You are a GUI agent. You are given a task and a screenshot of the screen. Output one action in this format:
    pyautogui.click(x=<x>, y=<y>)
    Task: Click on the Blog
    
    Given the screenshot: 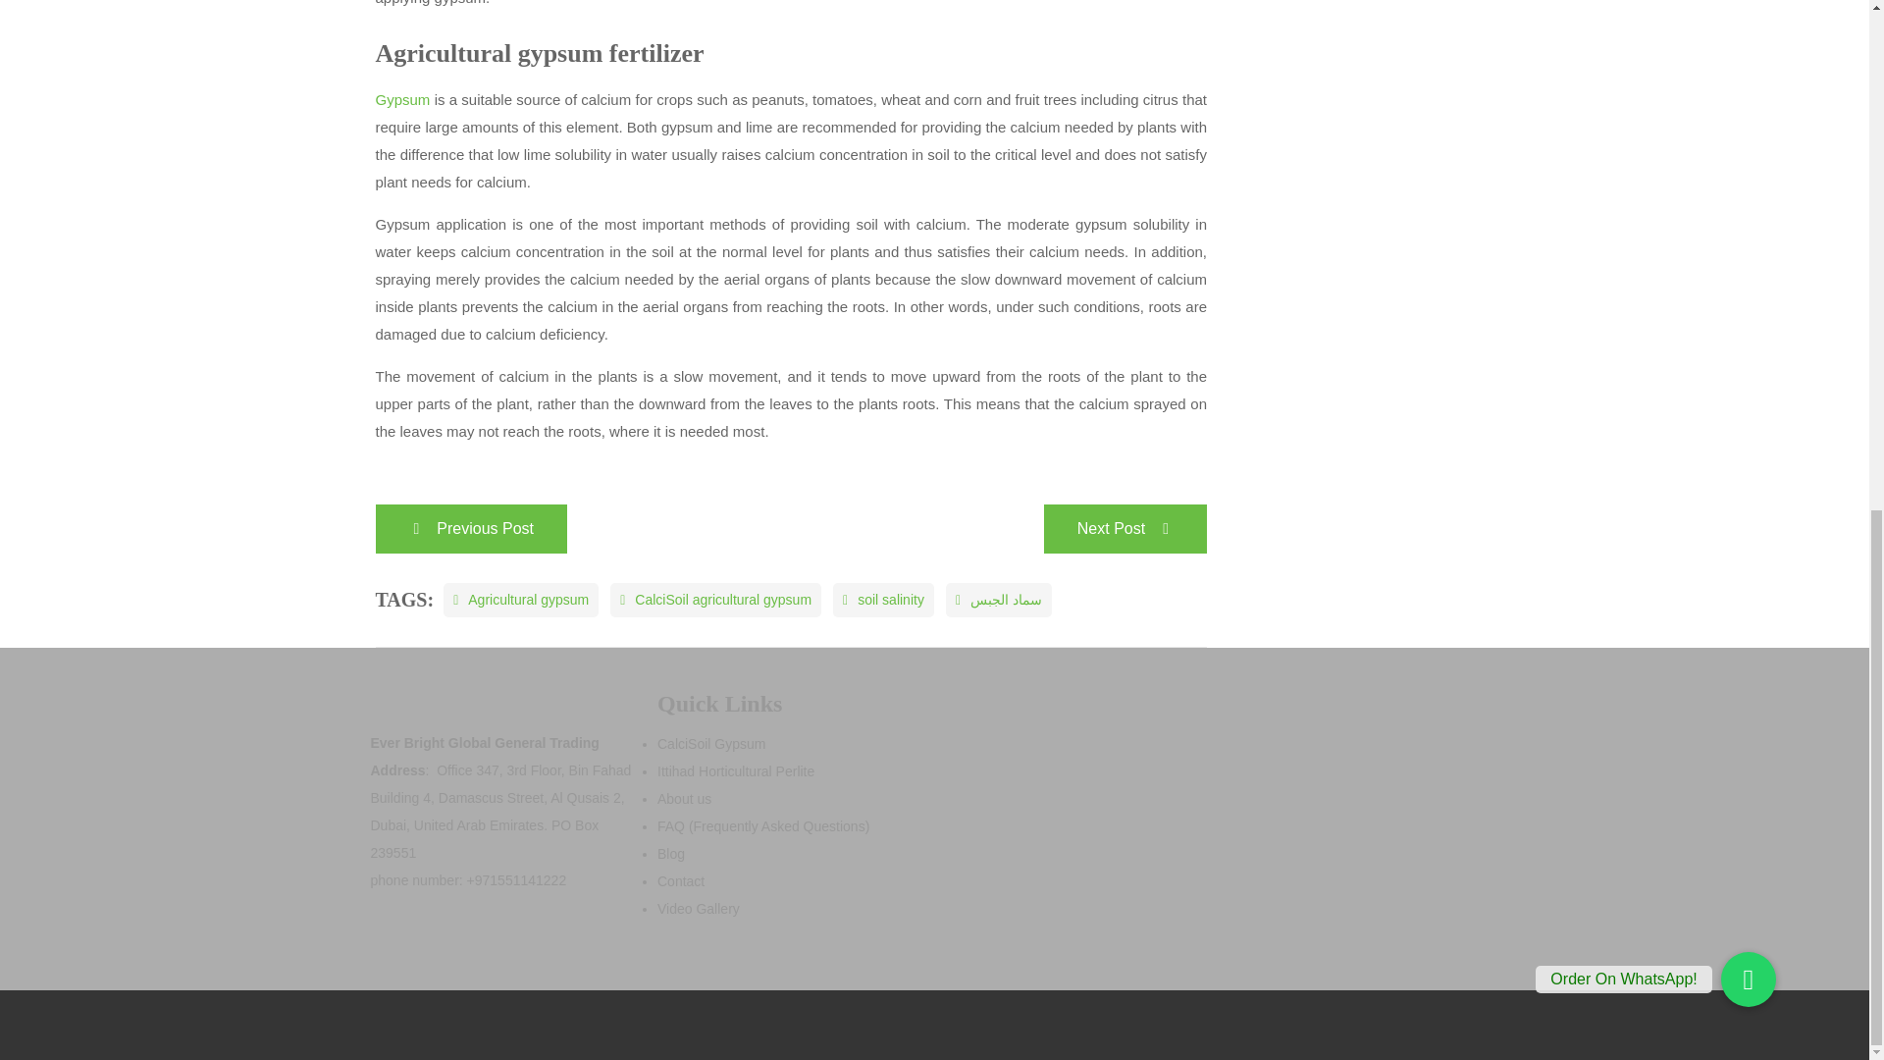 What is the action you would take?
    pyautogui.click(x=671, y=854)
    